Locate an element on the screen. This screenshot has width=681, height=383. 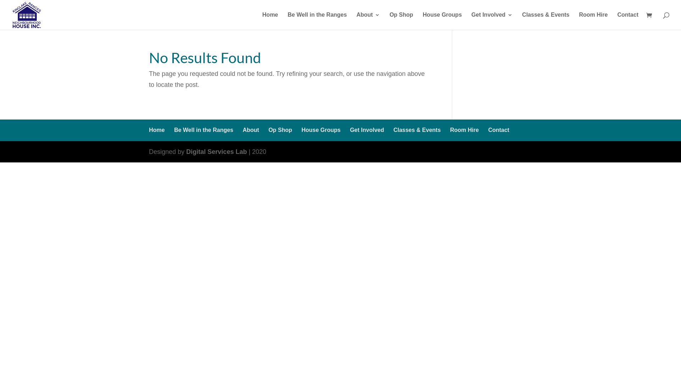
Get Involved is located at coordinates (492, 21).